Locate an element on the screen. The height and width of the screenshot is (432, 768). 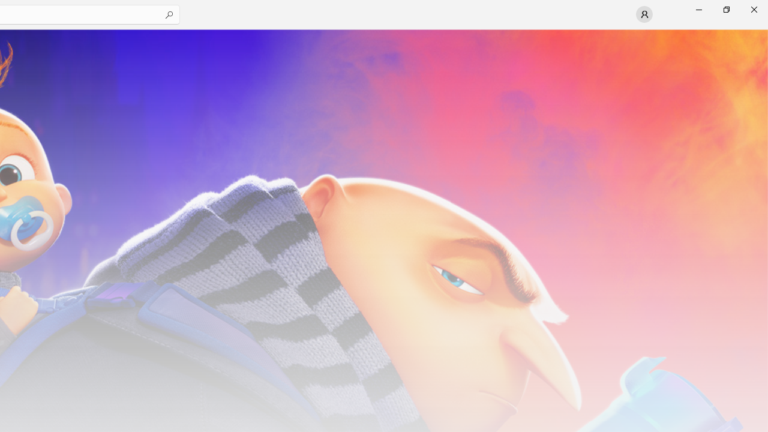
Close Microsoft Store is located at coordinates (754, 10).